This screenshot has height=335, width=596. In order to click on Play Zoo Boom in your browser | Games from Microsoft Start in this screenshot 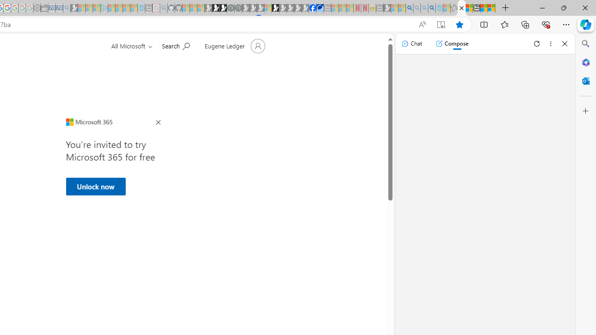, I will do `click(216, 8)`.